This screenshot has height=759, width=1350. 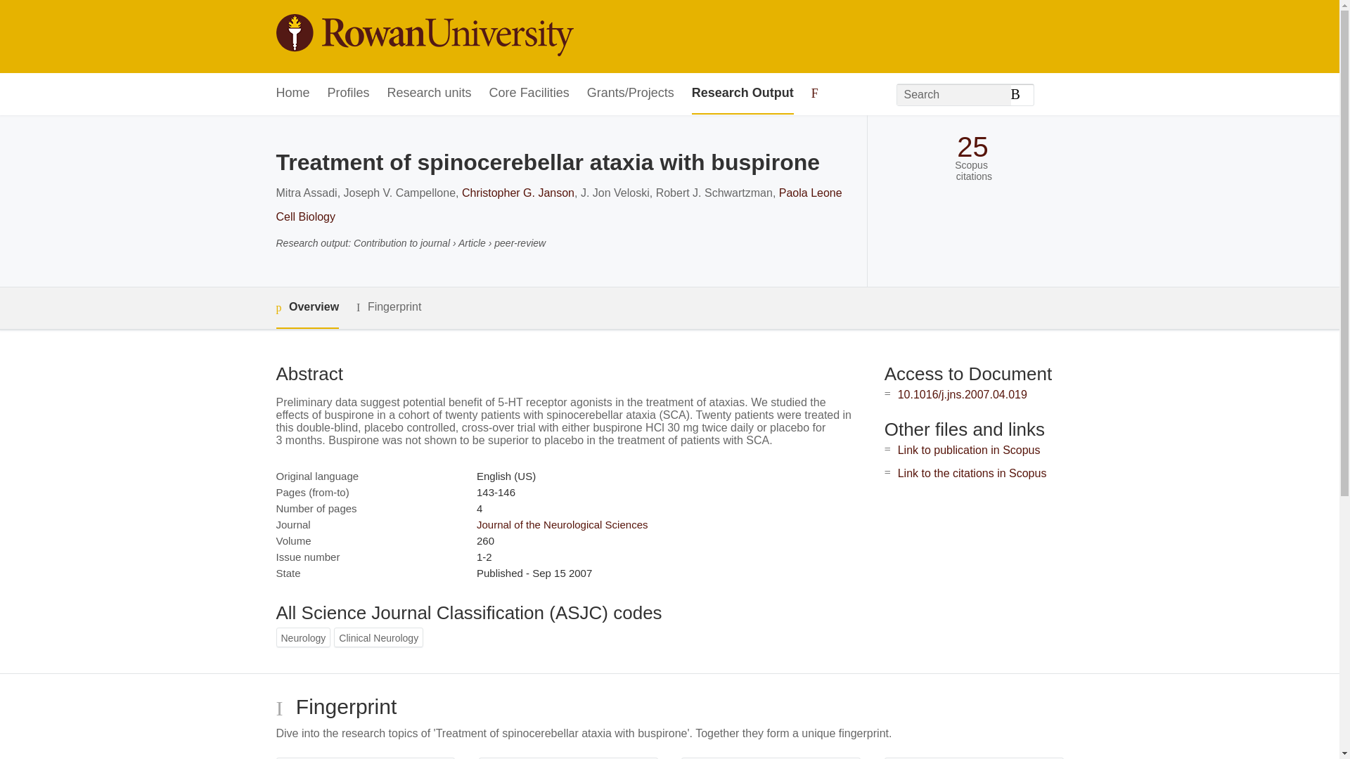 I want to click on Journal of the Neurological Sciences, so click(x=562, y=524).